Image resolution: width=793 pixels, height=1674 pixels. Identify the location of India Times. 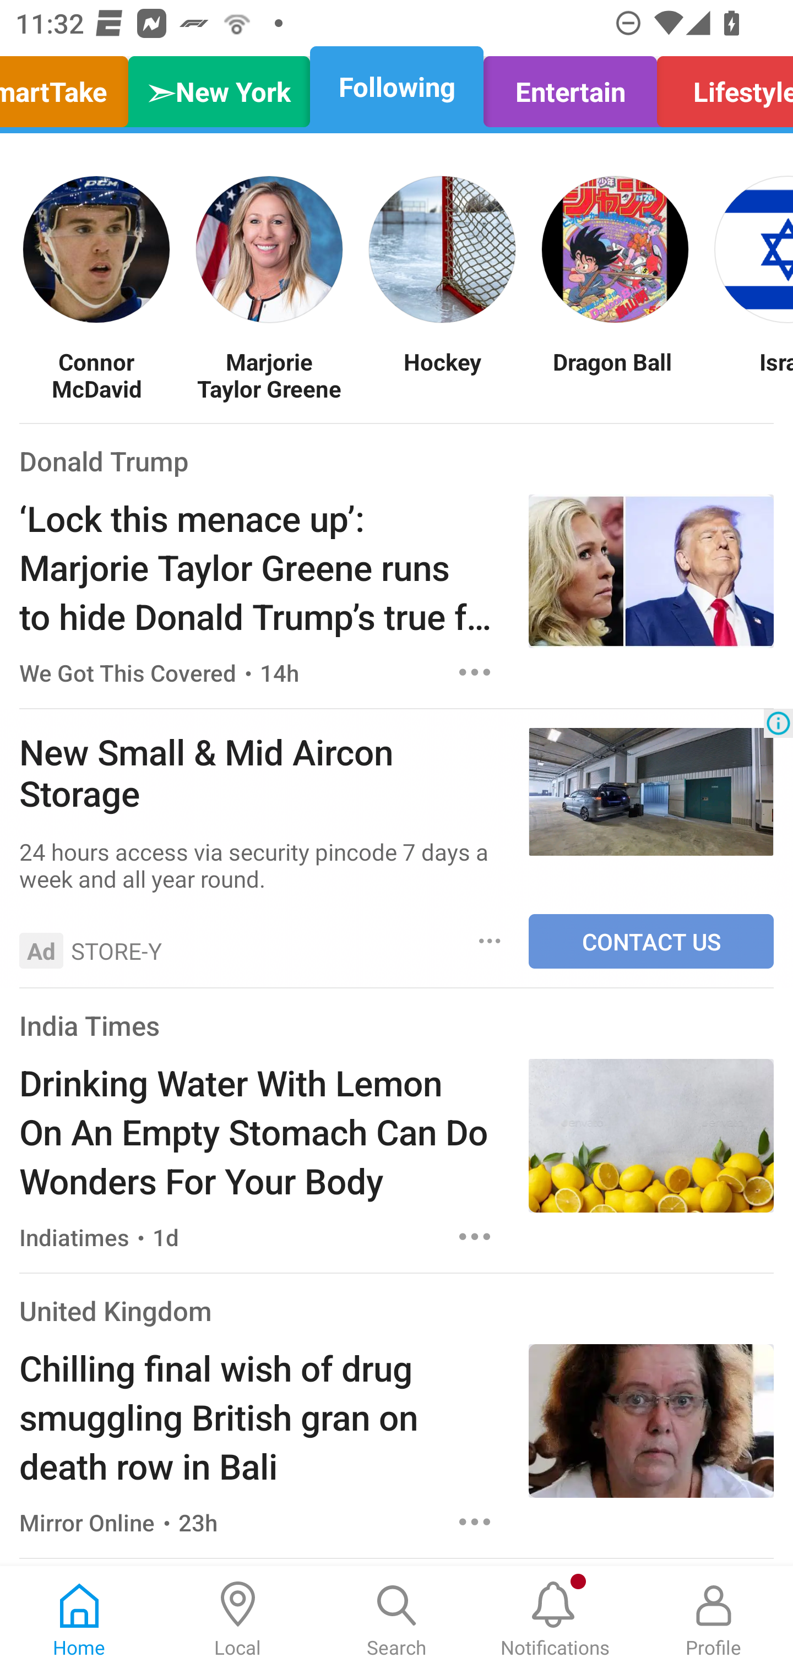
(89, 1025).